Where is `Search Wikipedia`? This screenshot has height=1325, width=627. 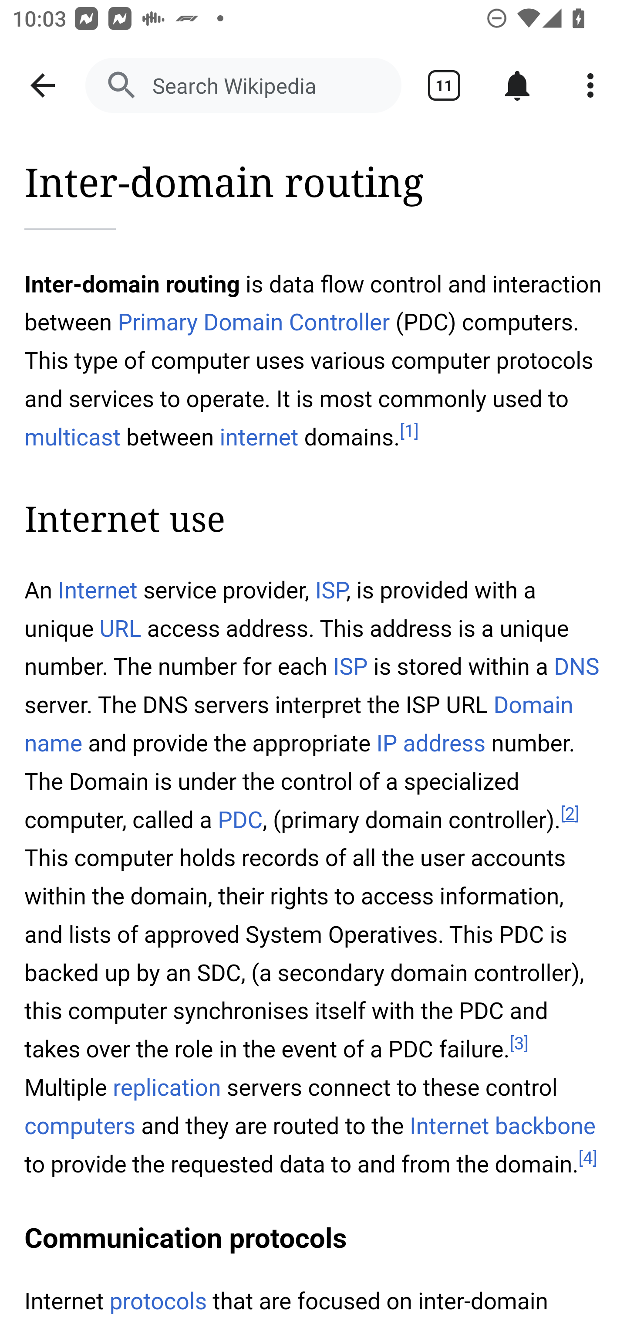 Search Wikipedia is located at coordinates (243, 85).